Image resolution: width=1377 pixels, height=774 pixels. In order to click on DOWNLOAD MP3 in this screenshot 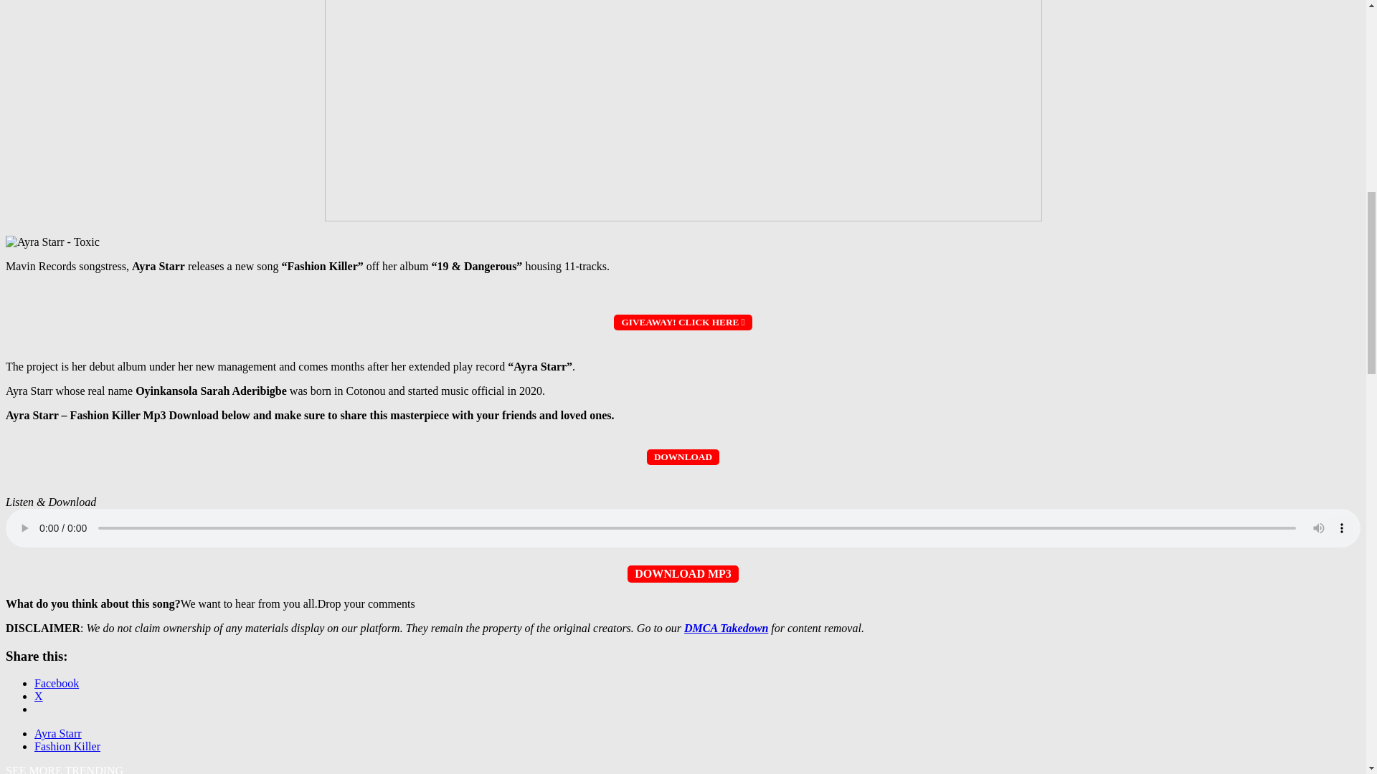, I will do `click(683, 573)`.